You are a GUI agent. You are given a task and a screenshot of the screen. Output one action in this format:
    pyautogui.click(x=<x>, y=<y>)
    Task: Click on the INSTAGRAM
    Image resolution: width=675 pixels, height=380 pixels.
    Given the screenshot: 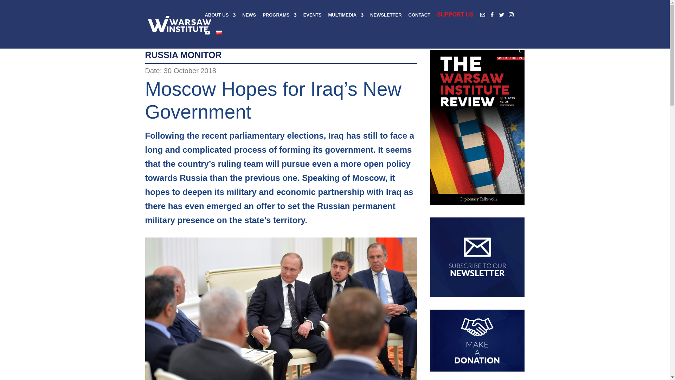 What is the action you would take?
    pyautogui.click(x=511, y=14)
    